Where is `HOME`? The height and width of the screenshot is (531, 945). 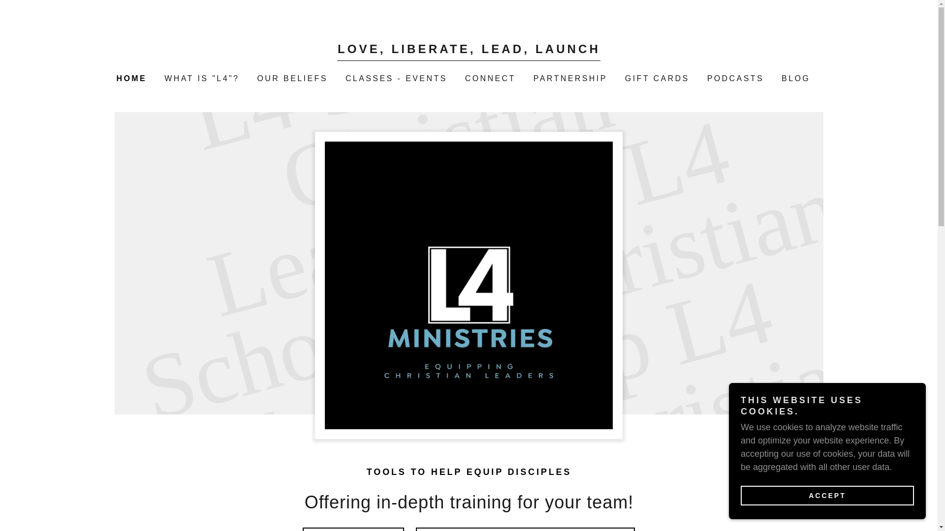
HOME is located at coordinates (130, 78).